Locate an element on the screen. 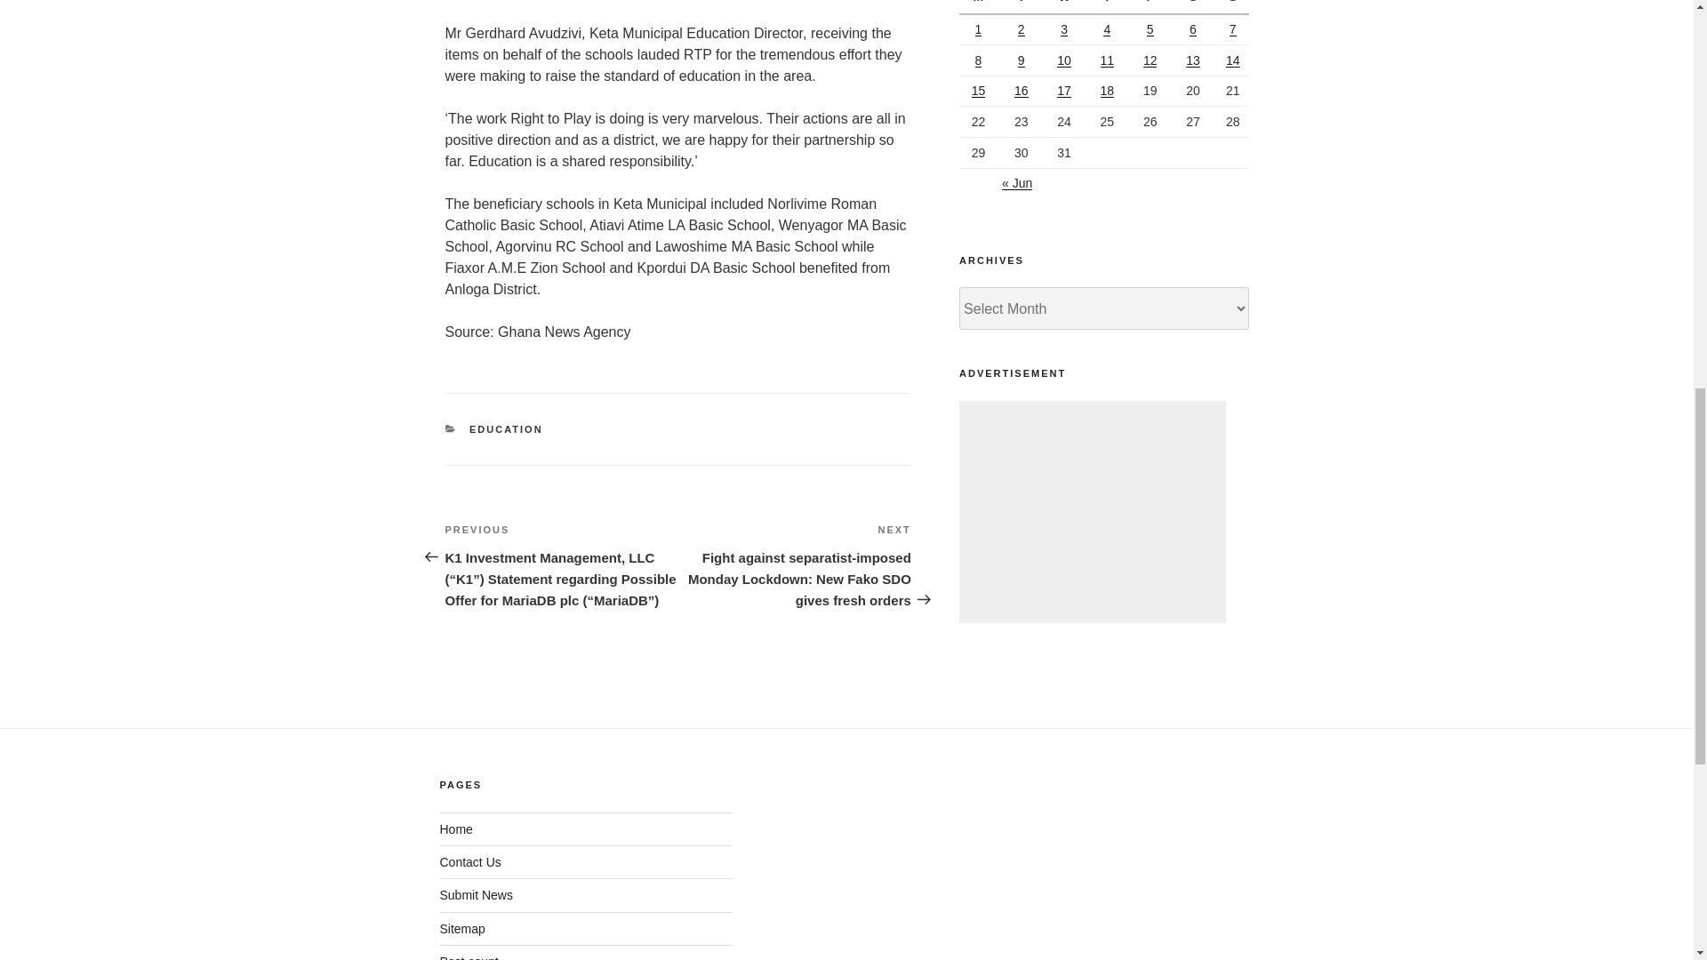 This screenshot has width=1707, height=960. 10 is located at coordinates (1063, 60).